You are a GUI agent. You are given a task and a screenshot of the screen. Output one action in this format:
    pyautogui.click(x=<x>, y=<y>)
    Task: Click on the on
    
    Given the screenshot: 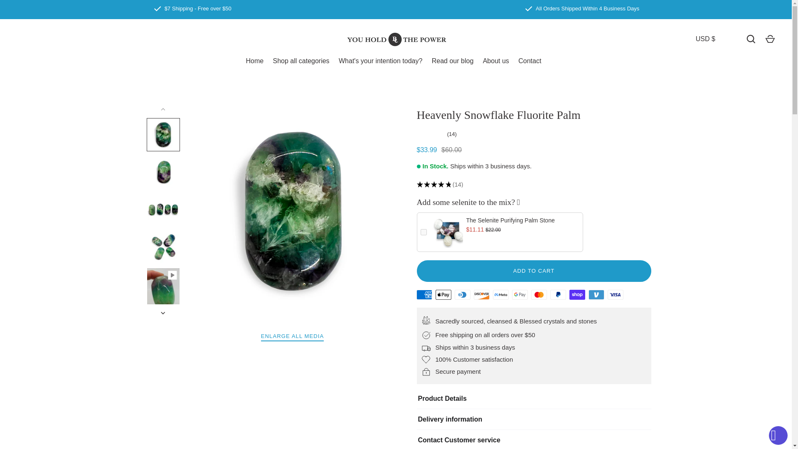 What is the action you would take?
    pyautogui.click(x=424, y=232)
    